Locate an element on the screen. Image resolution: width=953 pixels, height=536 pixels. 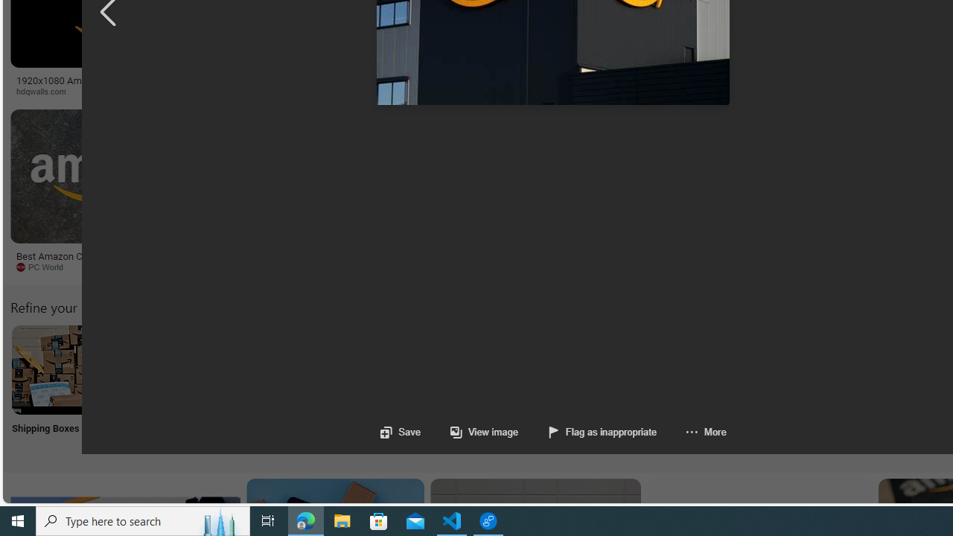
Amazon Jobs Near Me Jobs Near Me is located at coordinates (450, 389).